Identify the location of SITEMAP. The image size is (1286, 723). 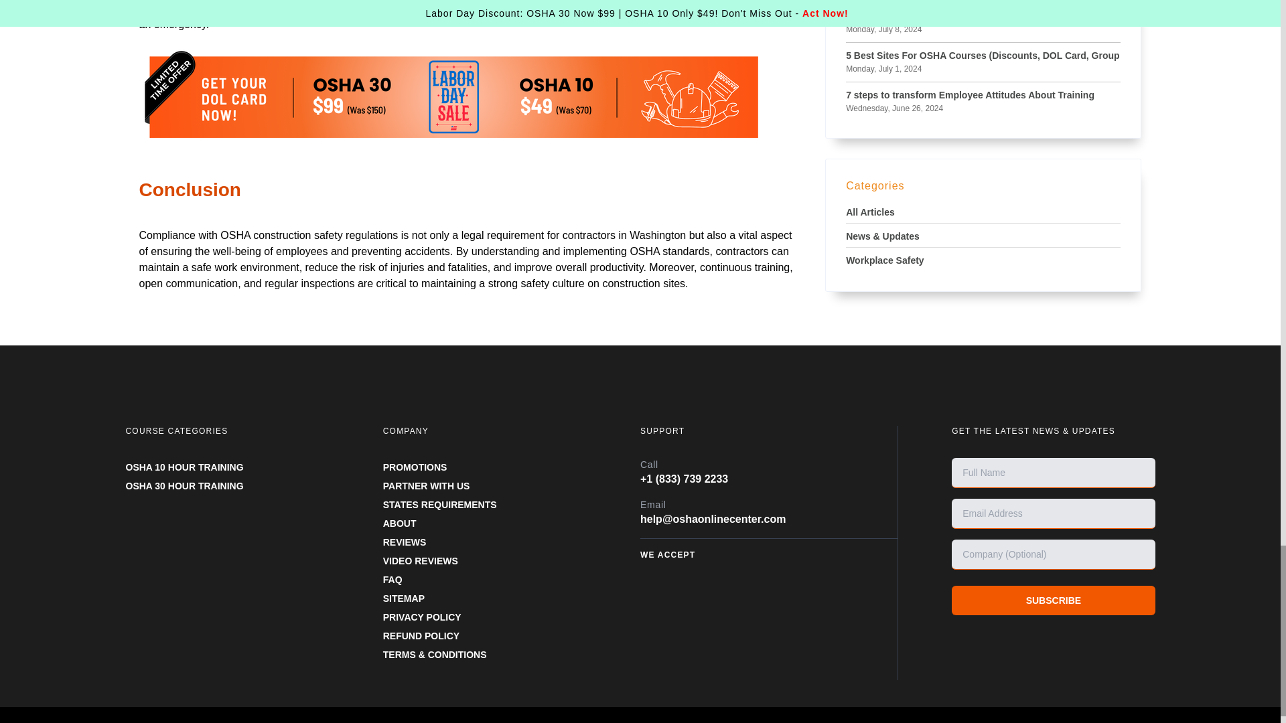
(403, 598).